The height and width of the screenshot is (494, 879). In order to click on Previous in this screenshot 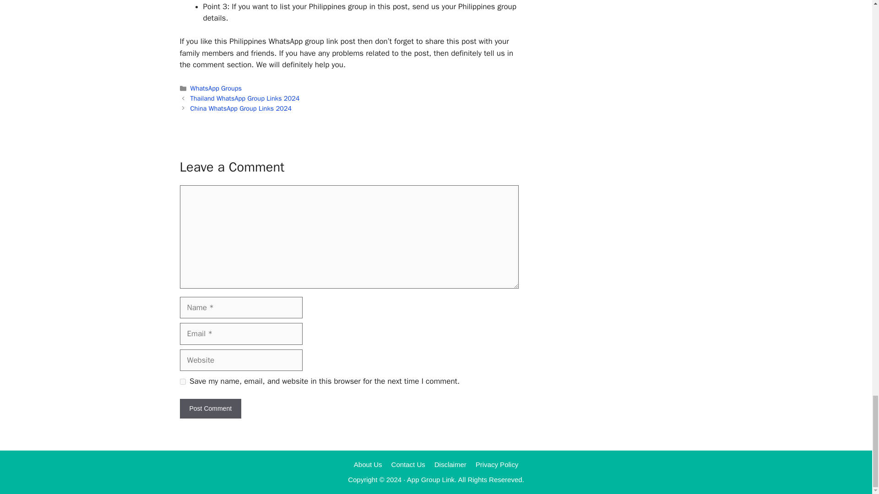, I will do `click(245, 98)`.